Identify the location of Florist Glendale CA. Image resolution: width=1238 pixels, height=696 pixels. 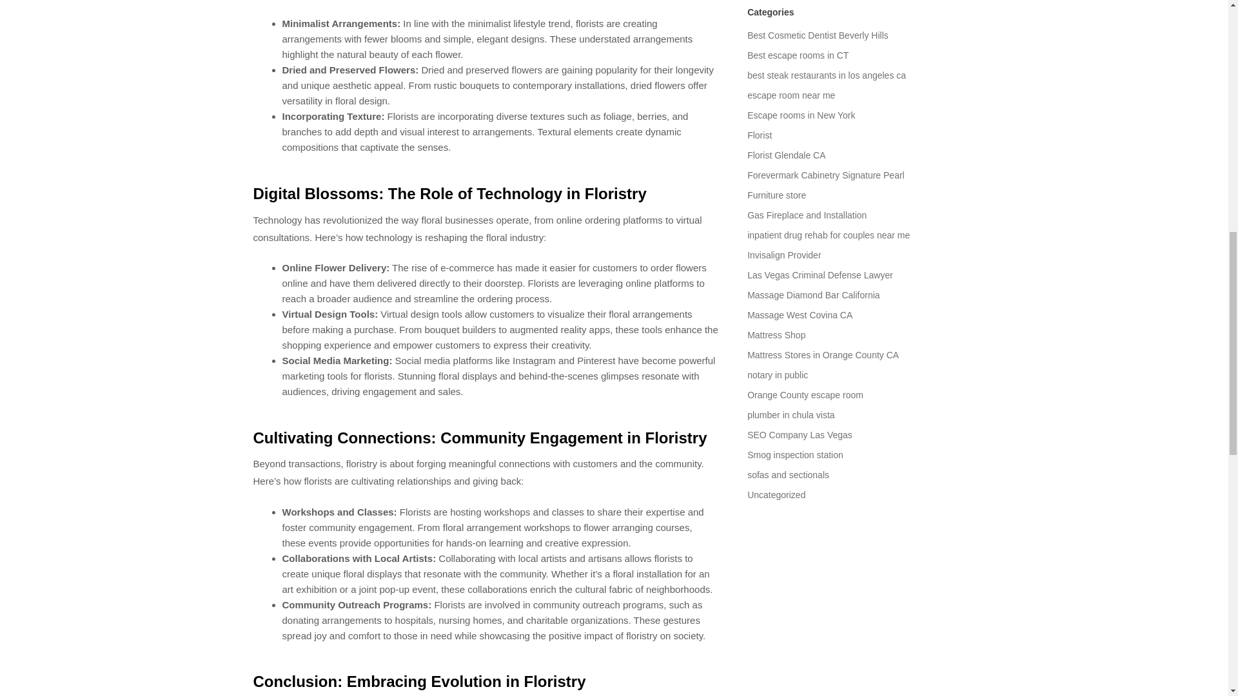
(787, 155).